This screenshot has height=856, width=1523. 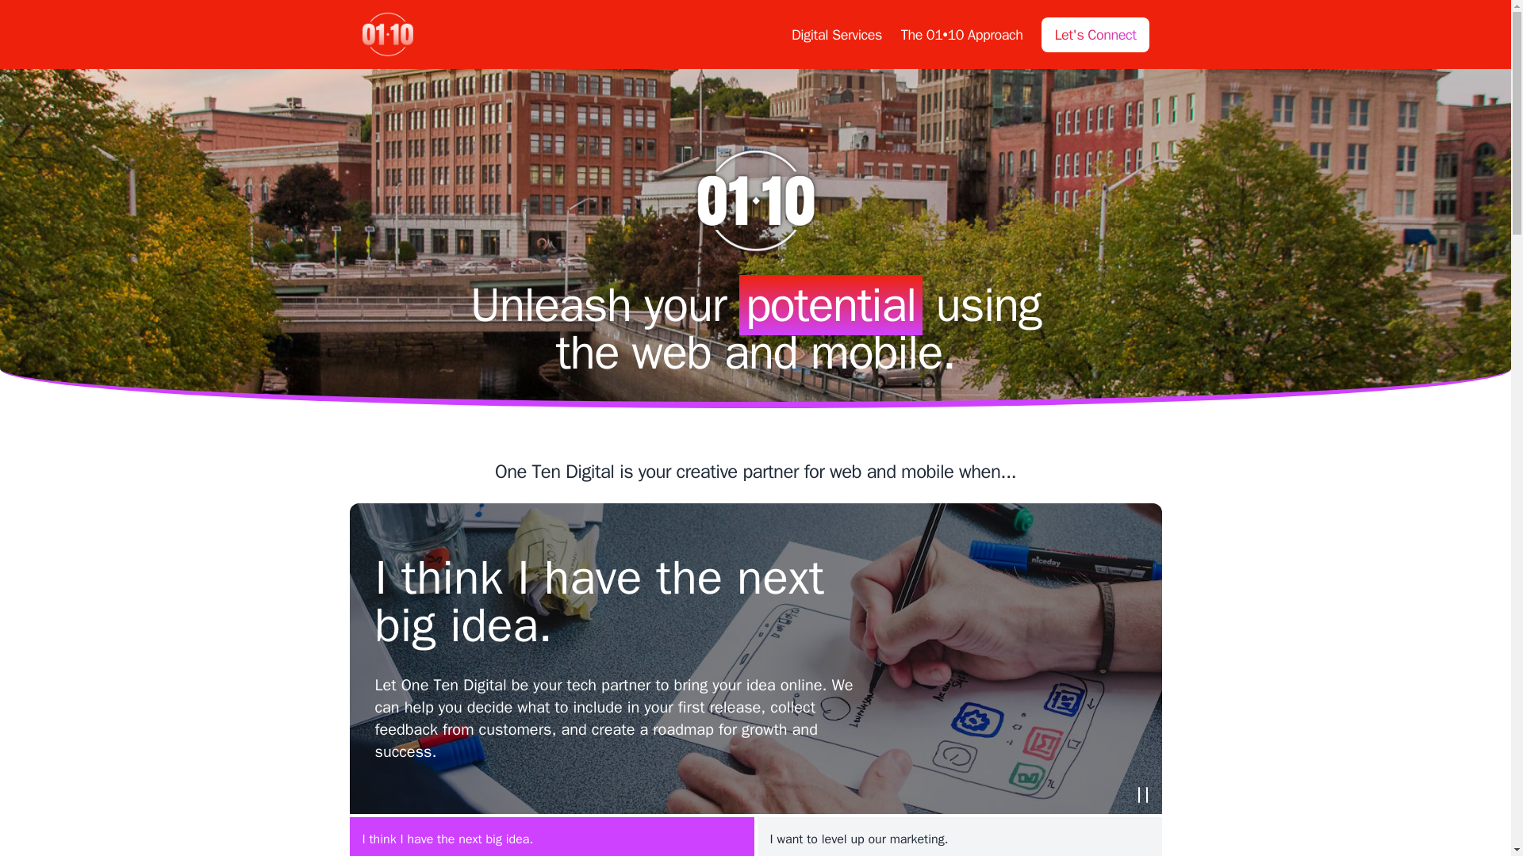 I want to click on I want to level up our marketing., so click(x=958, y=837).